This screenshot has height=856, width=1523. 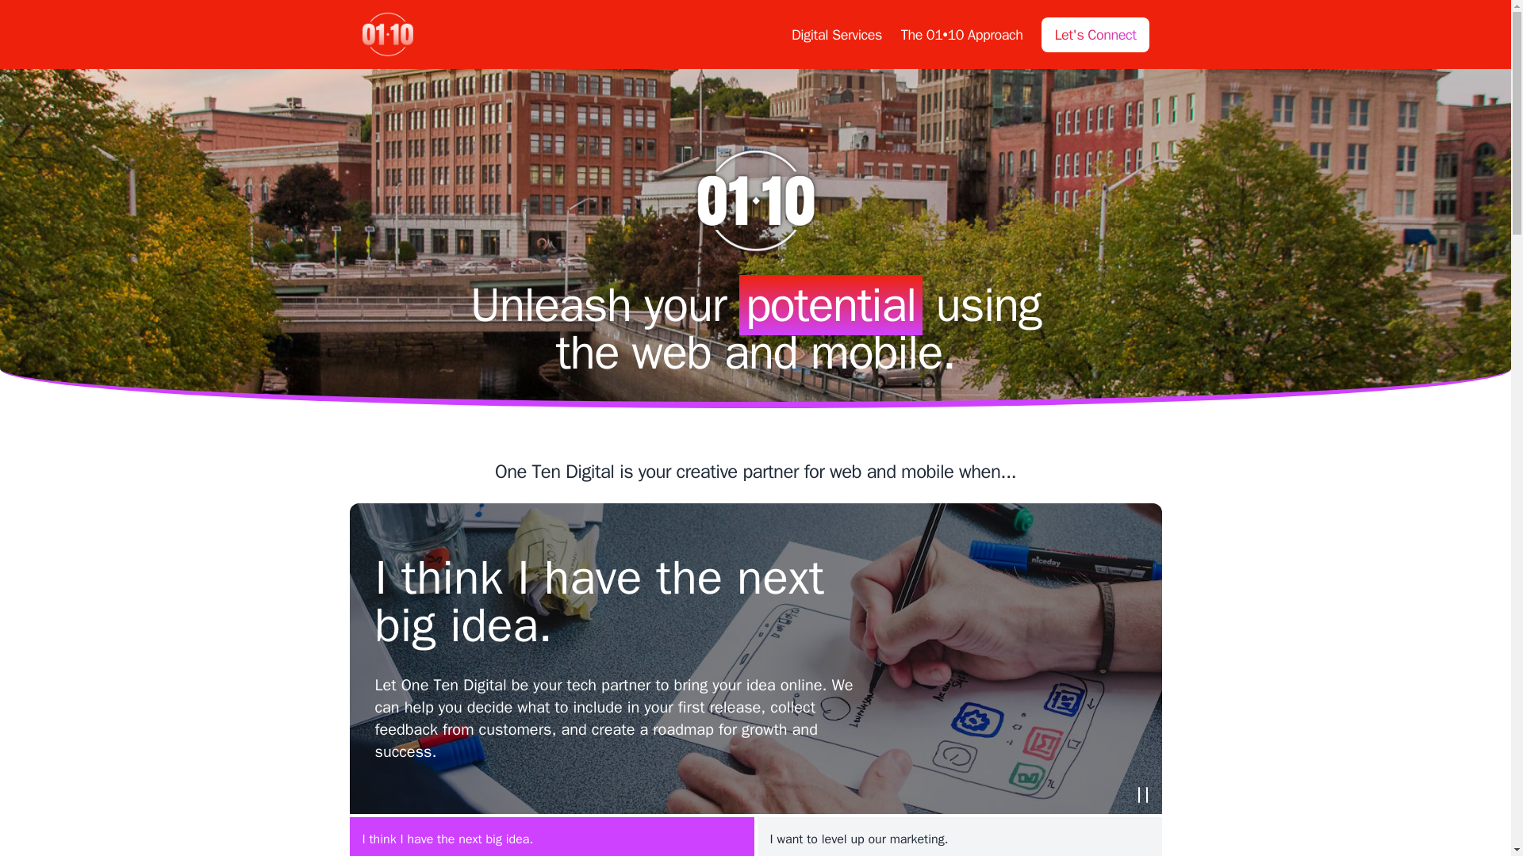 I want to click on I want to level up our marketing., so click(x=958, y=837).